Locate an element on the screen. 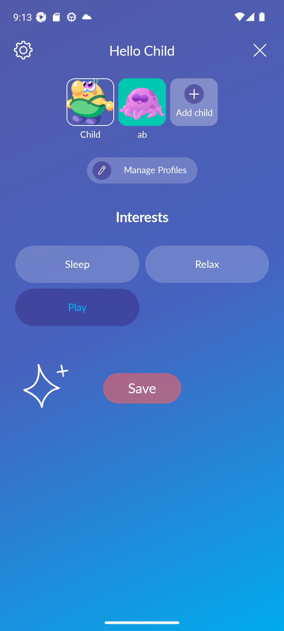 The image size is (284, 631). Child is located at coordinates (90, 114).